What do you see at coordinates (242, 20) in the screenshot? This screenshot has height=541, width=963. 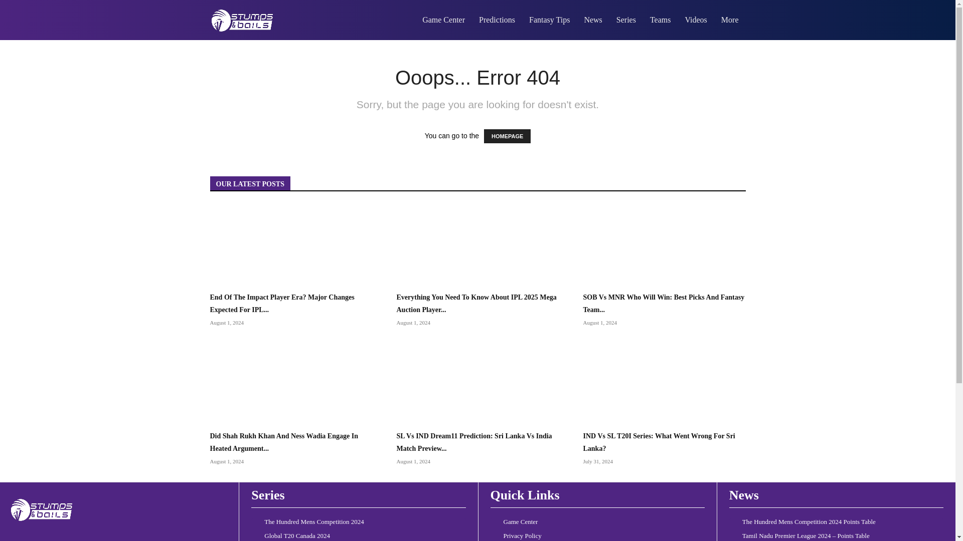 I see `stumps and bails logo` at bounding box center [242, 20].